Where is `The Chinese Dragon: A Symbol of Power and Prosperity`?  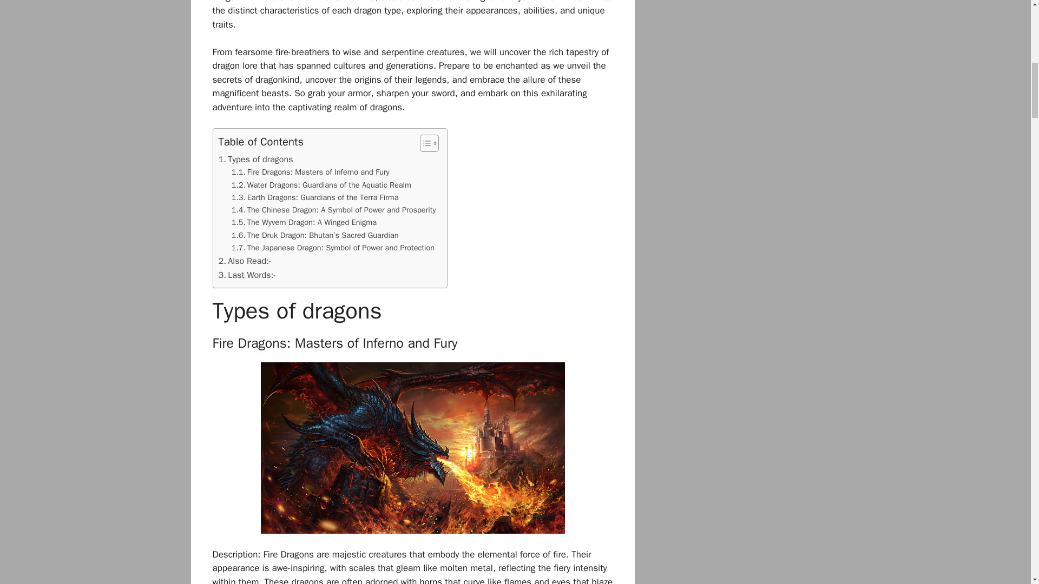 The Chinese Dragon: A Symbol of Power and Prosperity is located at coordinates (334, 210).